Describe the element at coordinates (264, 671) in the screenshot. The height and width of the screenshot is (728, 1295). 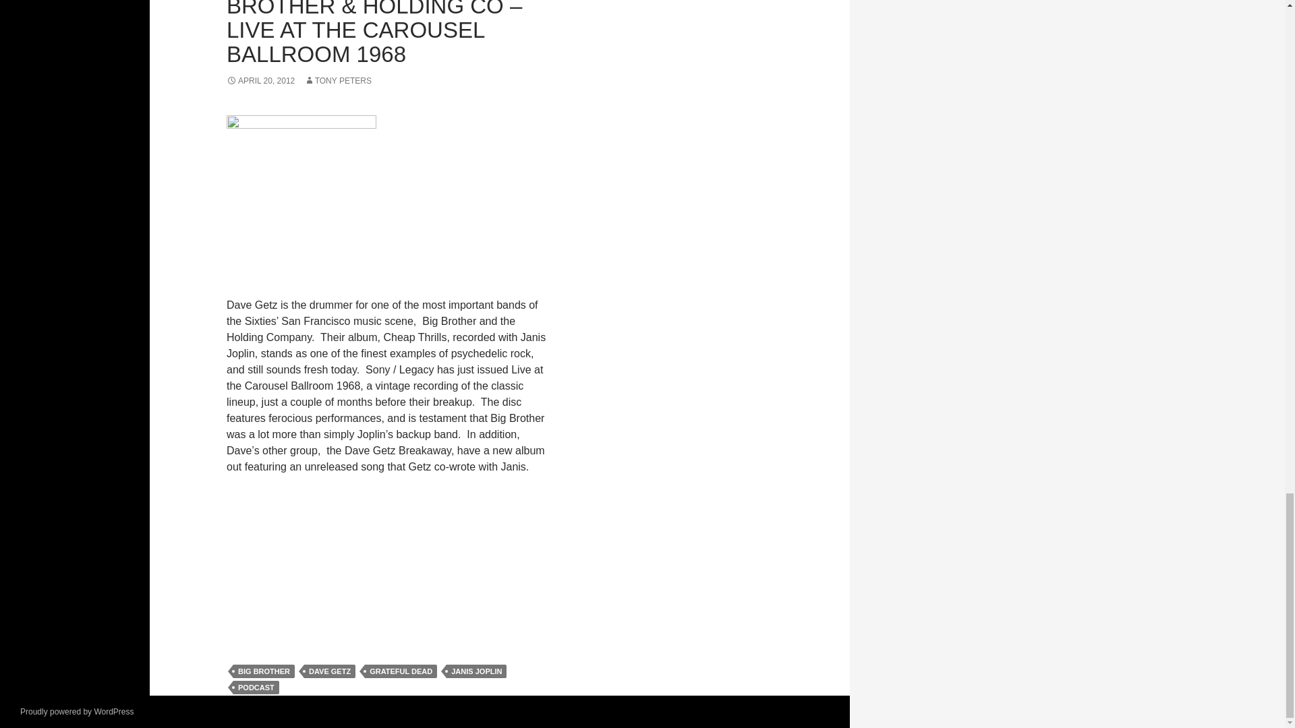
I see `BIG BROTHER` at that location.